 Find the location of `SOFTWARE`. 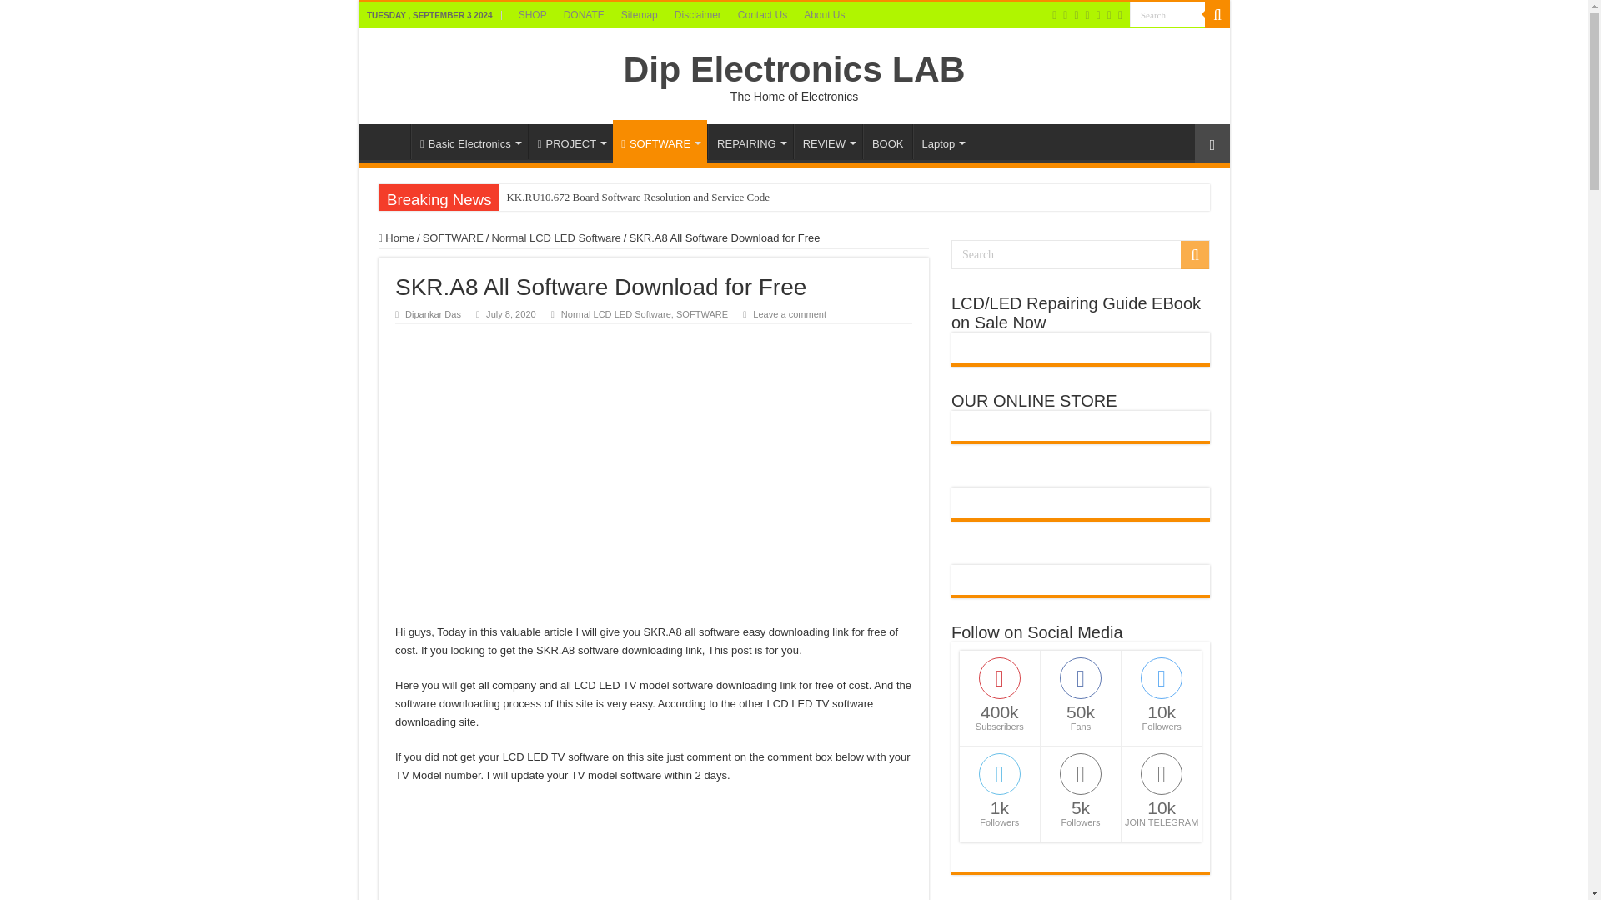

SOFTWARE is located at coordinates (660, 141).